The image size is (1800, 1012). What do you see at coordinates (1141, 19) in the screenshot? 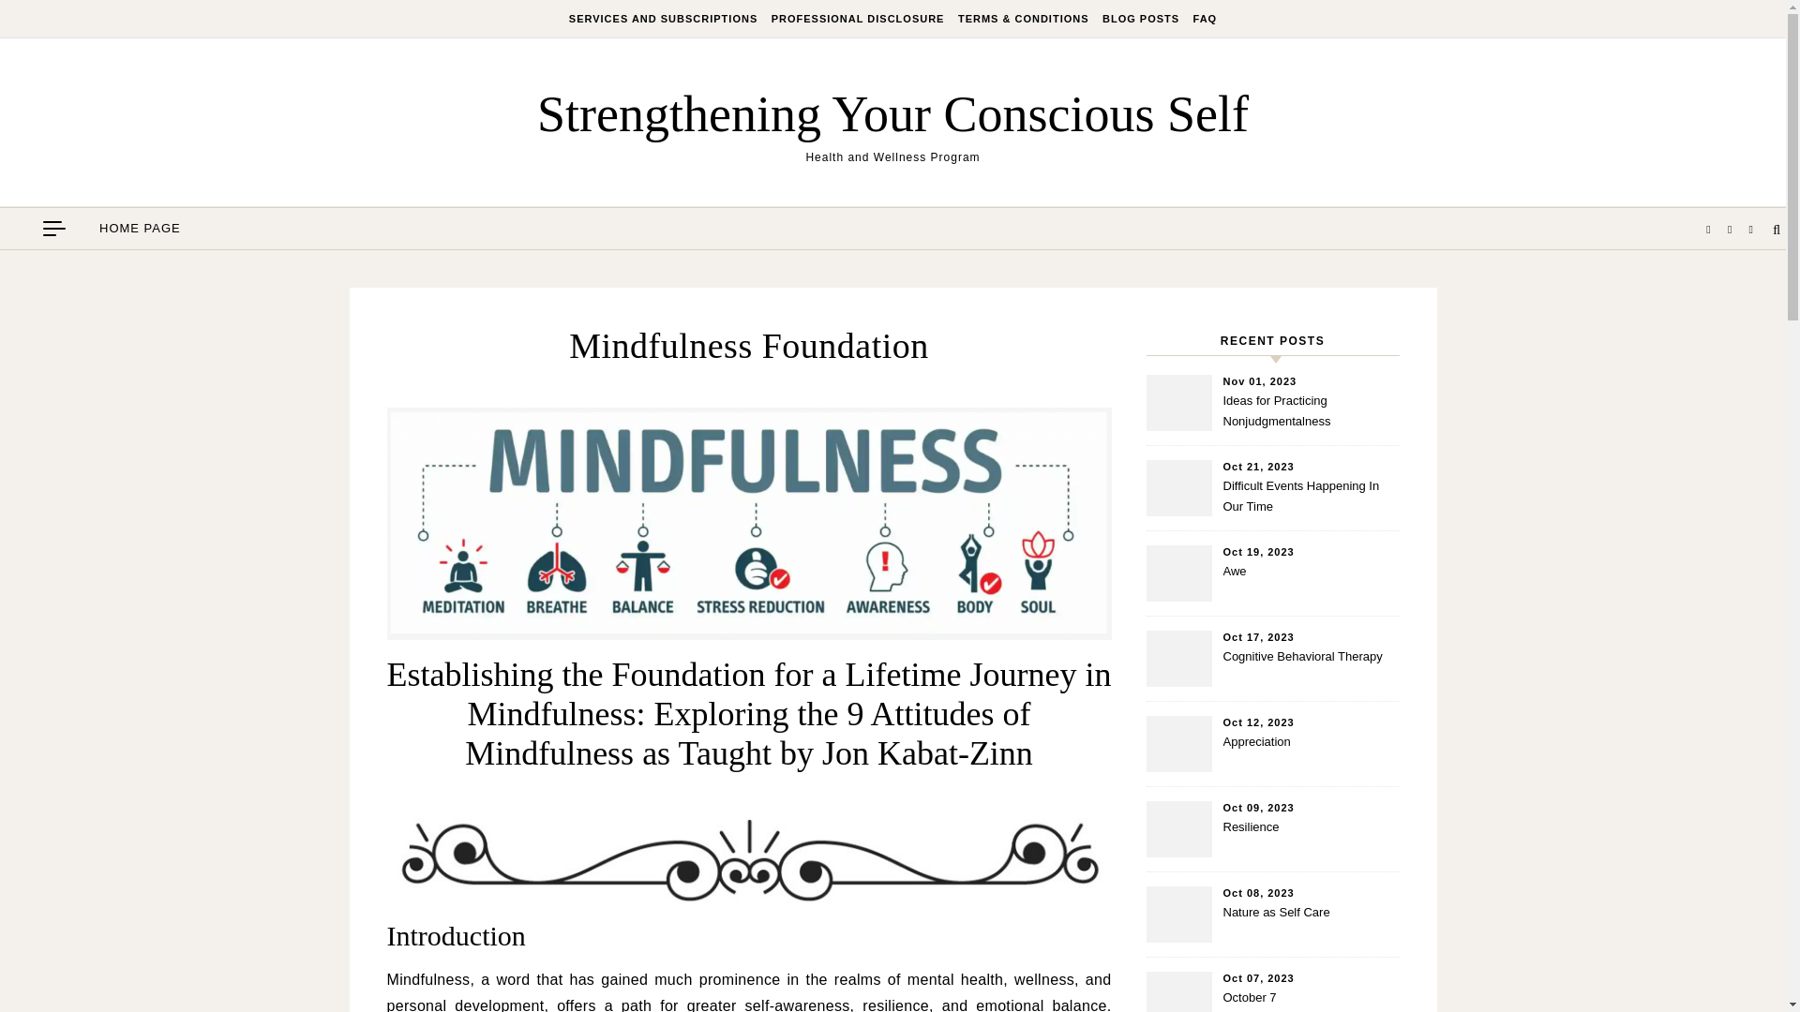
I see `BLOG POSTS` at bounding box center [1141, 19].